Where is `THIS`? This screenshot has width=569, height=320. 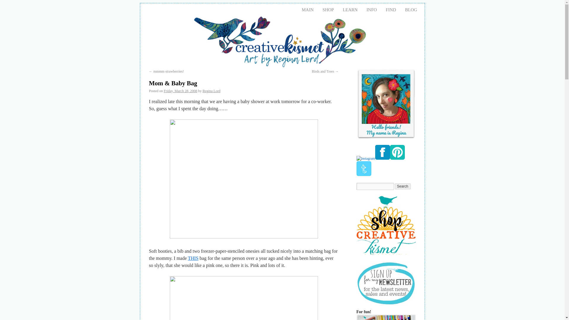 THIS is located at coordinates (193, 258).